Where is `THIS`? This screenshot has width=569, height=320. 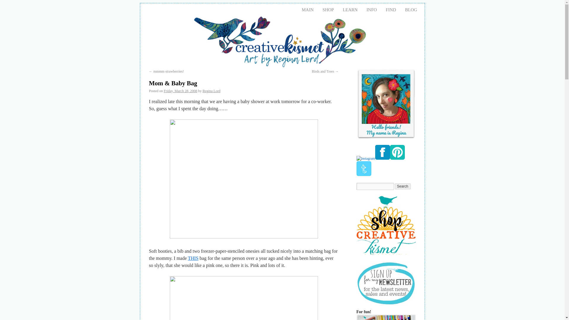 THIS is located at coordinates (193, 258).